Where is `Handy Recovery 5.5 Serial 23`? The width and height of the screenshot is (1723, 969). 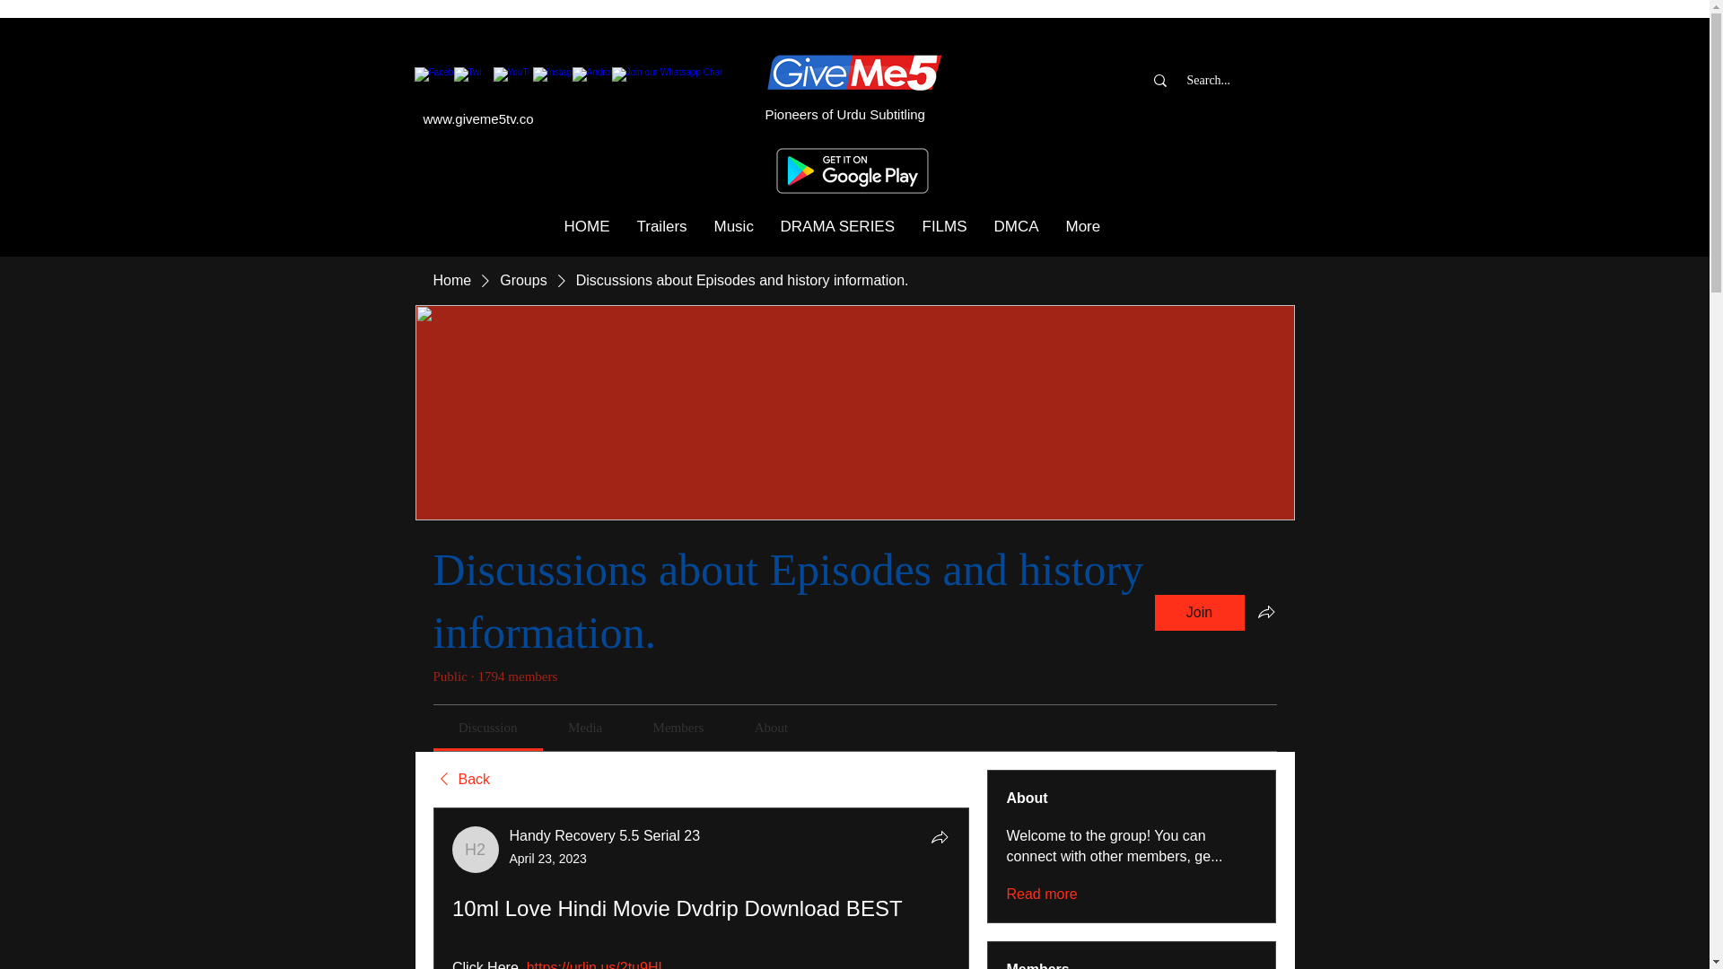
Handy Recovery 5.5 Serial 23 is located at coordinates (476, 850).